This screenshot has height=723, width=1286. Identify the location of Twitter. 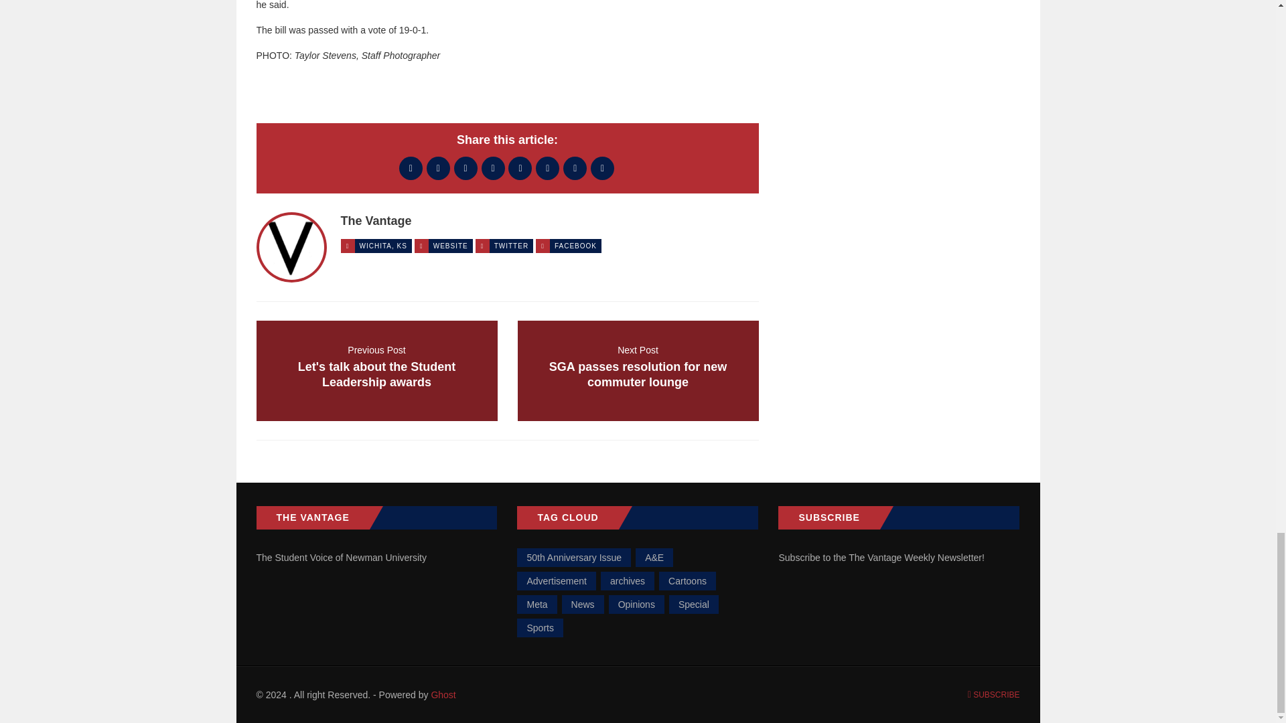
(438, 168).